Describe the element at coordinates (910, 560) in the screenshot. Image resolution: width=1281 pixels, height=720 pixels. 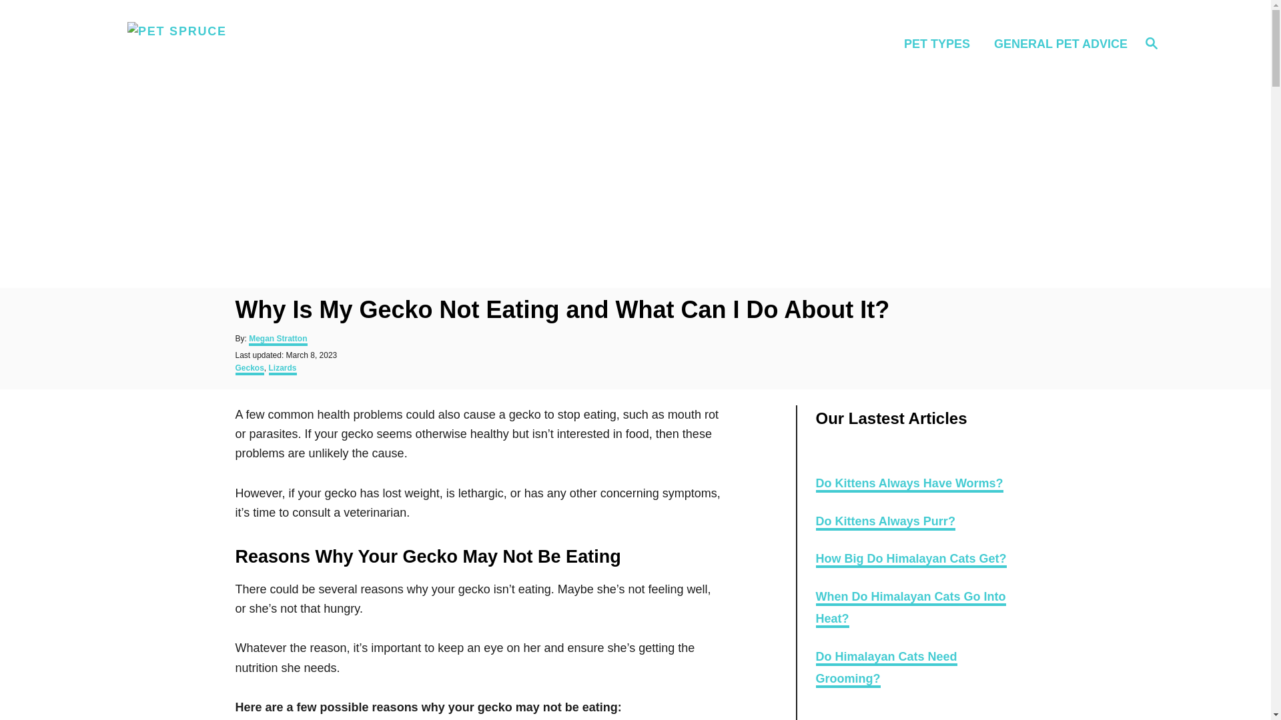
I see `Pet Spruce` at that location.